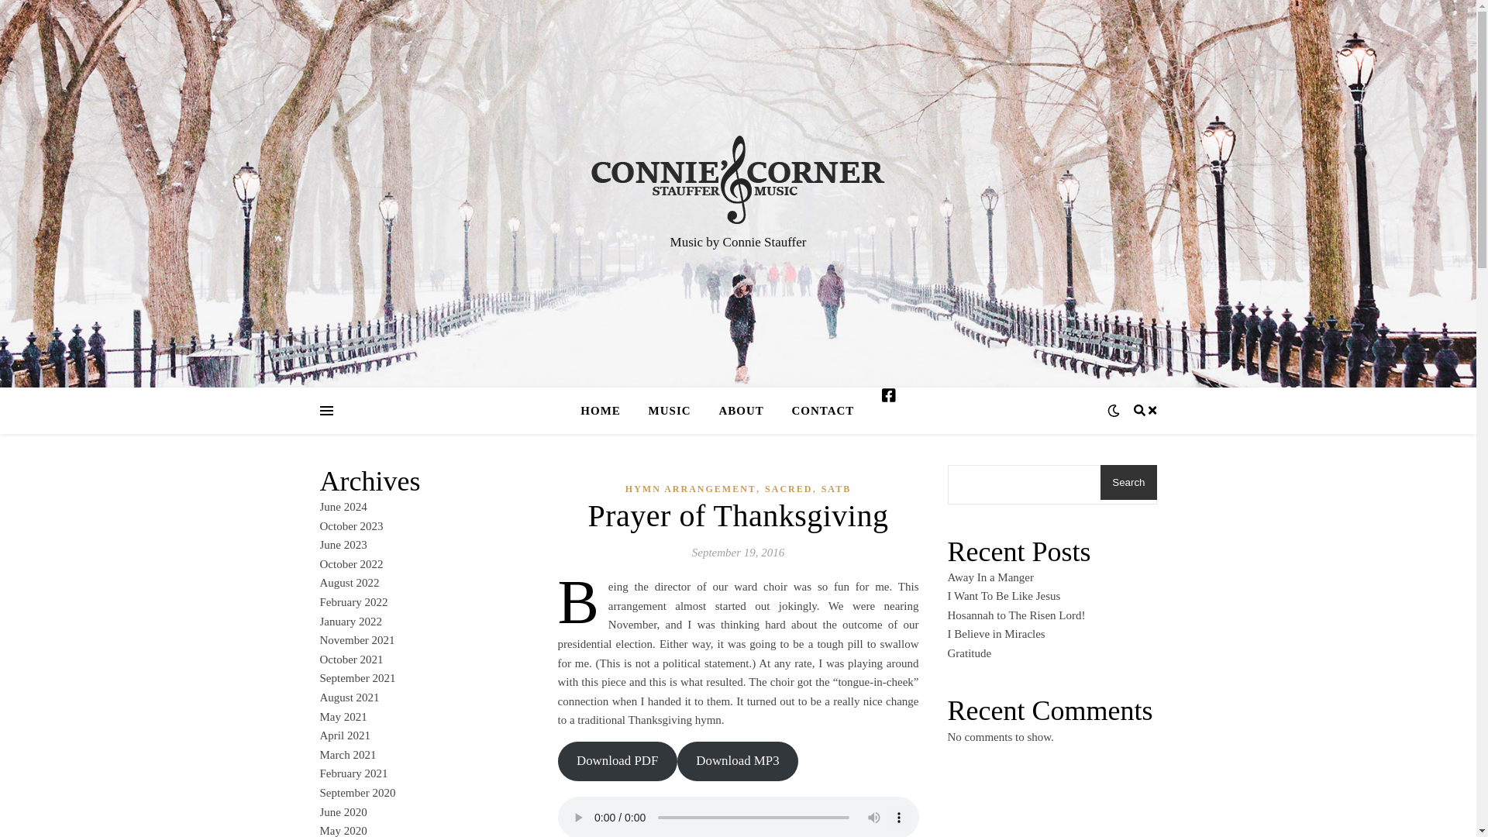 The height and width of the screenshot is (837, 1488). What do you see at coordinates (349, 697) in the screenshot?
I see `August 2021` at bounding box center [349, 697].